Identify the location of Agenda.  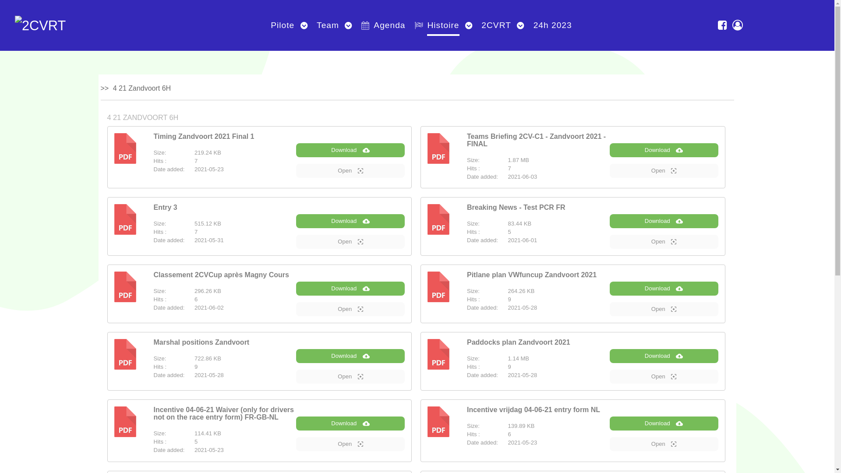
(384, 25).